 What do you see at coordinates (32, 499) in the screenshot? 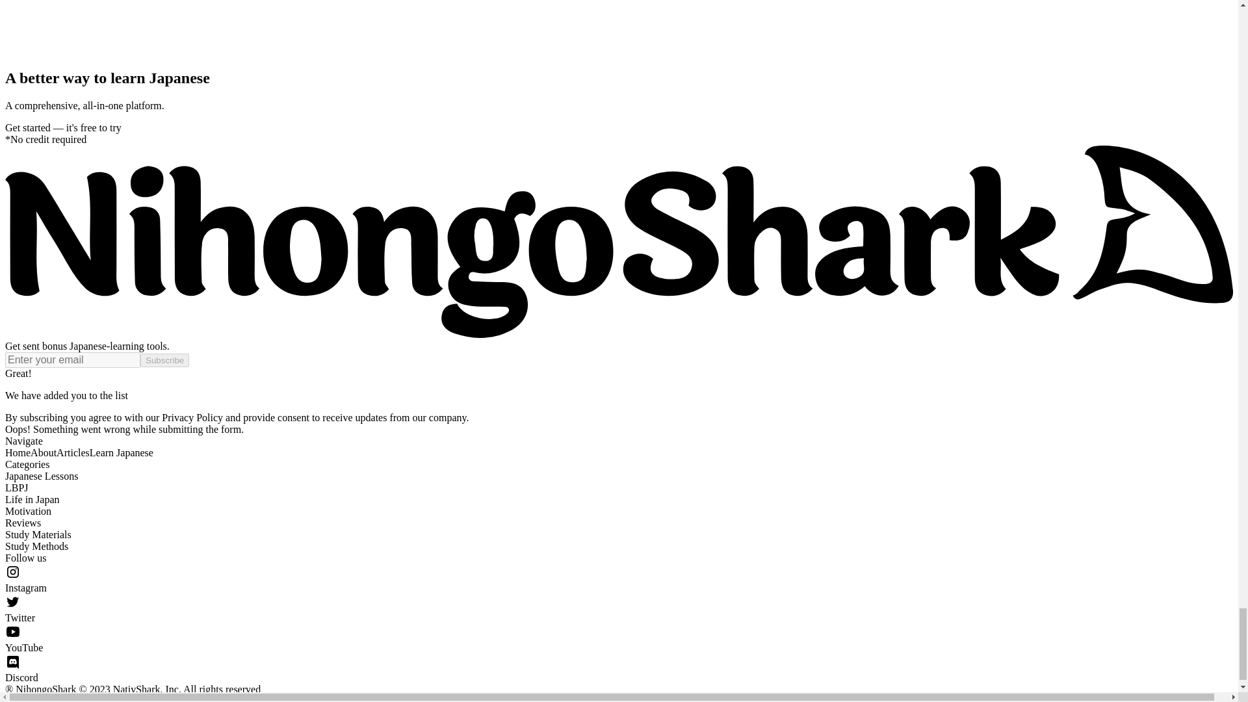
I see `Life in Japan` at bounding box center [32, 499].